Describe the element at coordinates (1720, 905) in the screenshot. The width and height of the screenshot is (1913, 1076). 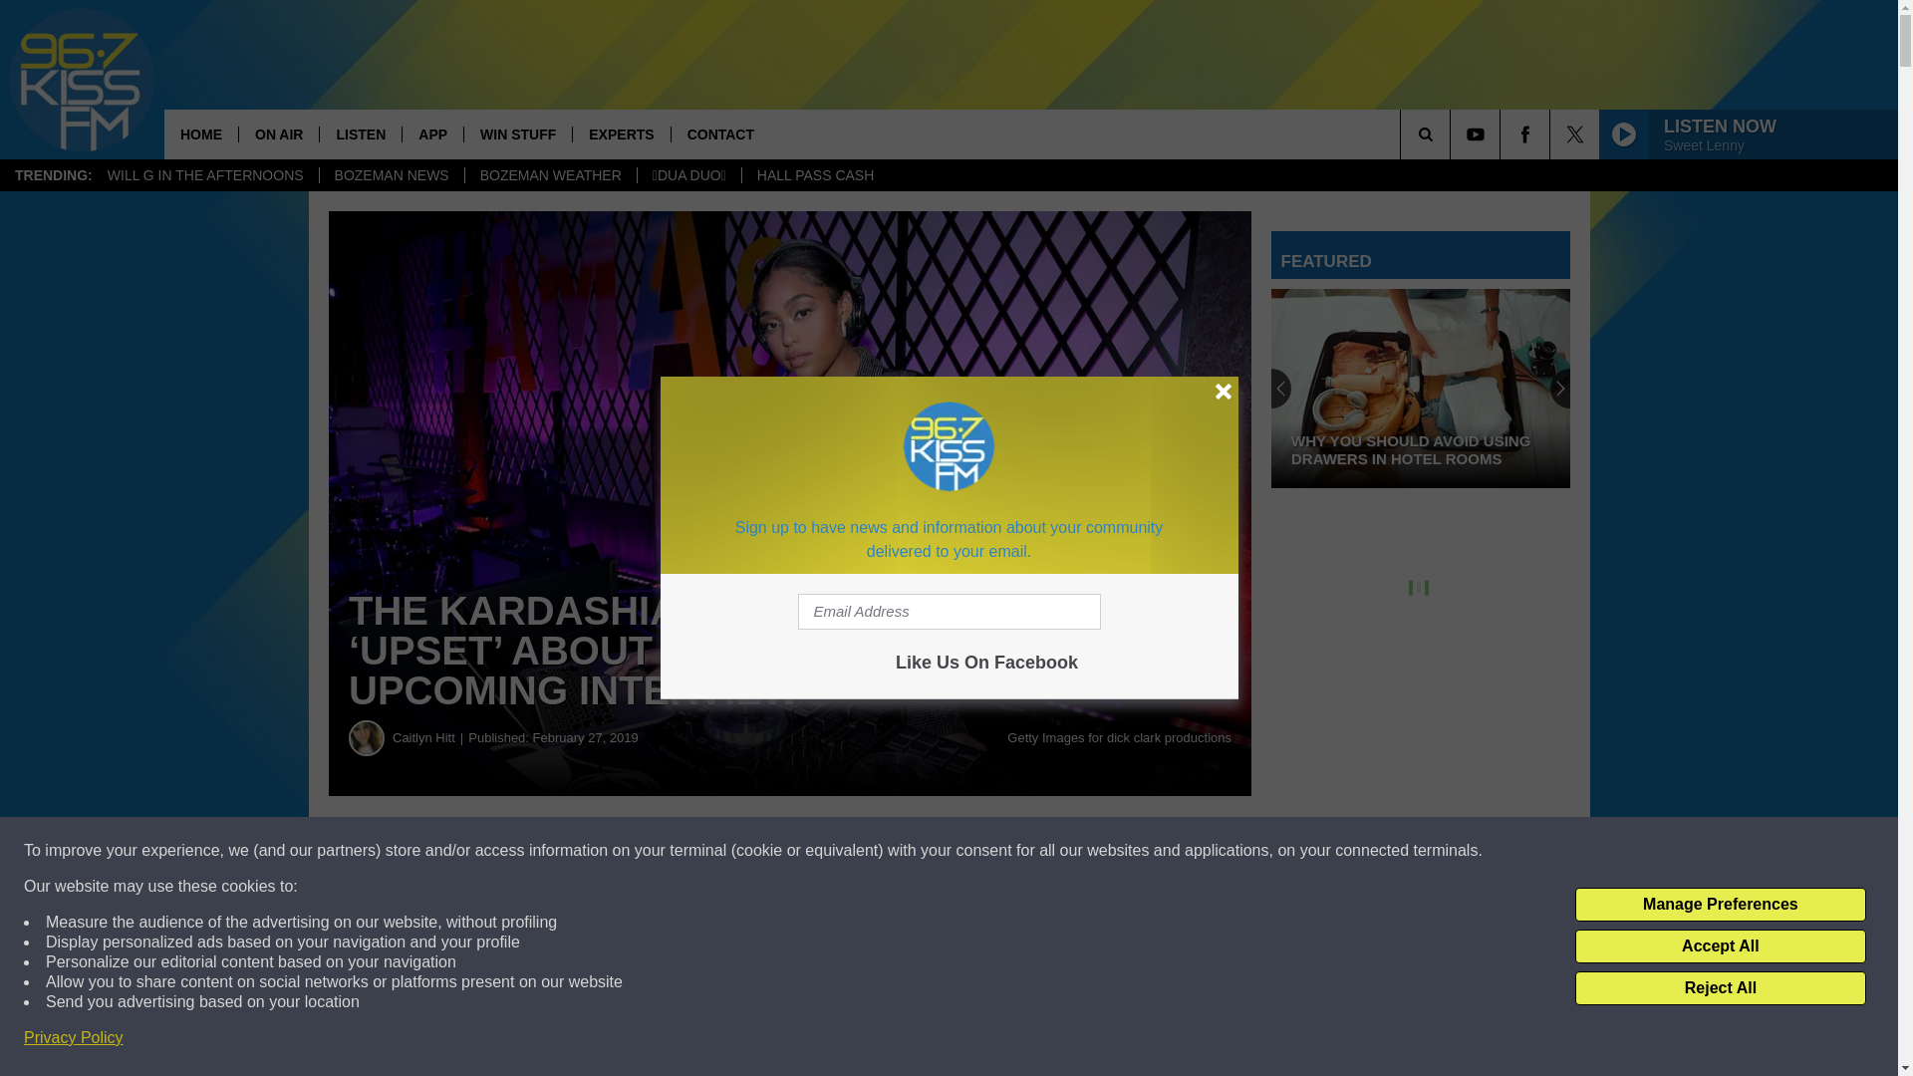
I see `Manage Preferences` at that location.